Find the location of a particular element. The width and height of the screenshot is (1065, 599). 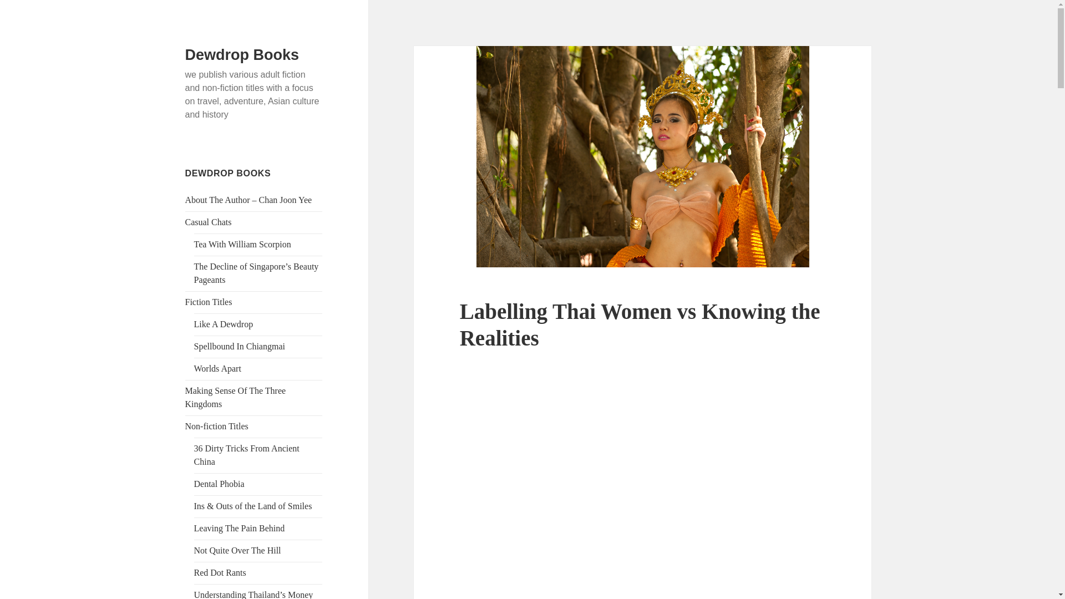

36 Dirty Tricks From Ancient China is located at coordinates (246, 455).